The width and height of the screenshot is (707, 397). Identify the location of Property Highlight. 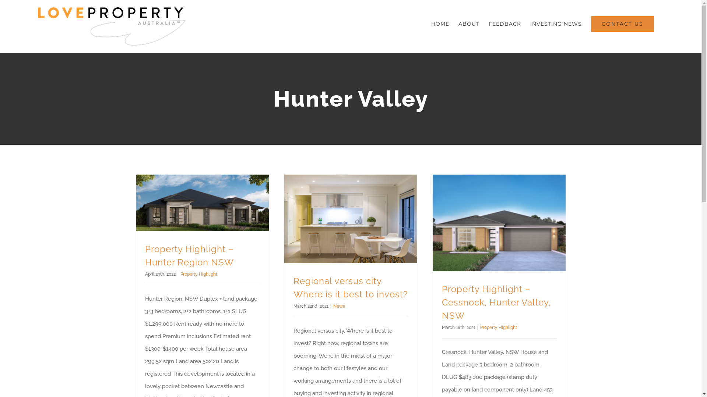
(199, 274).